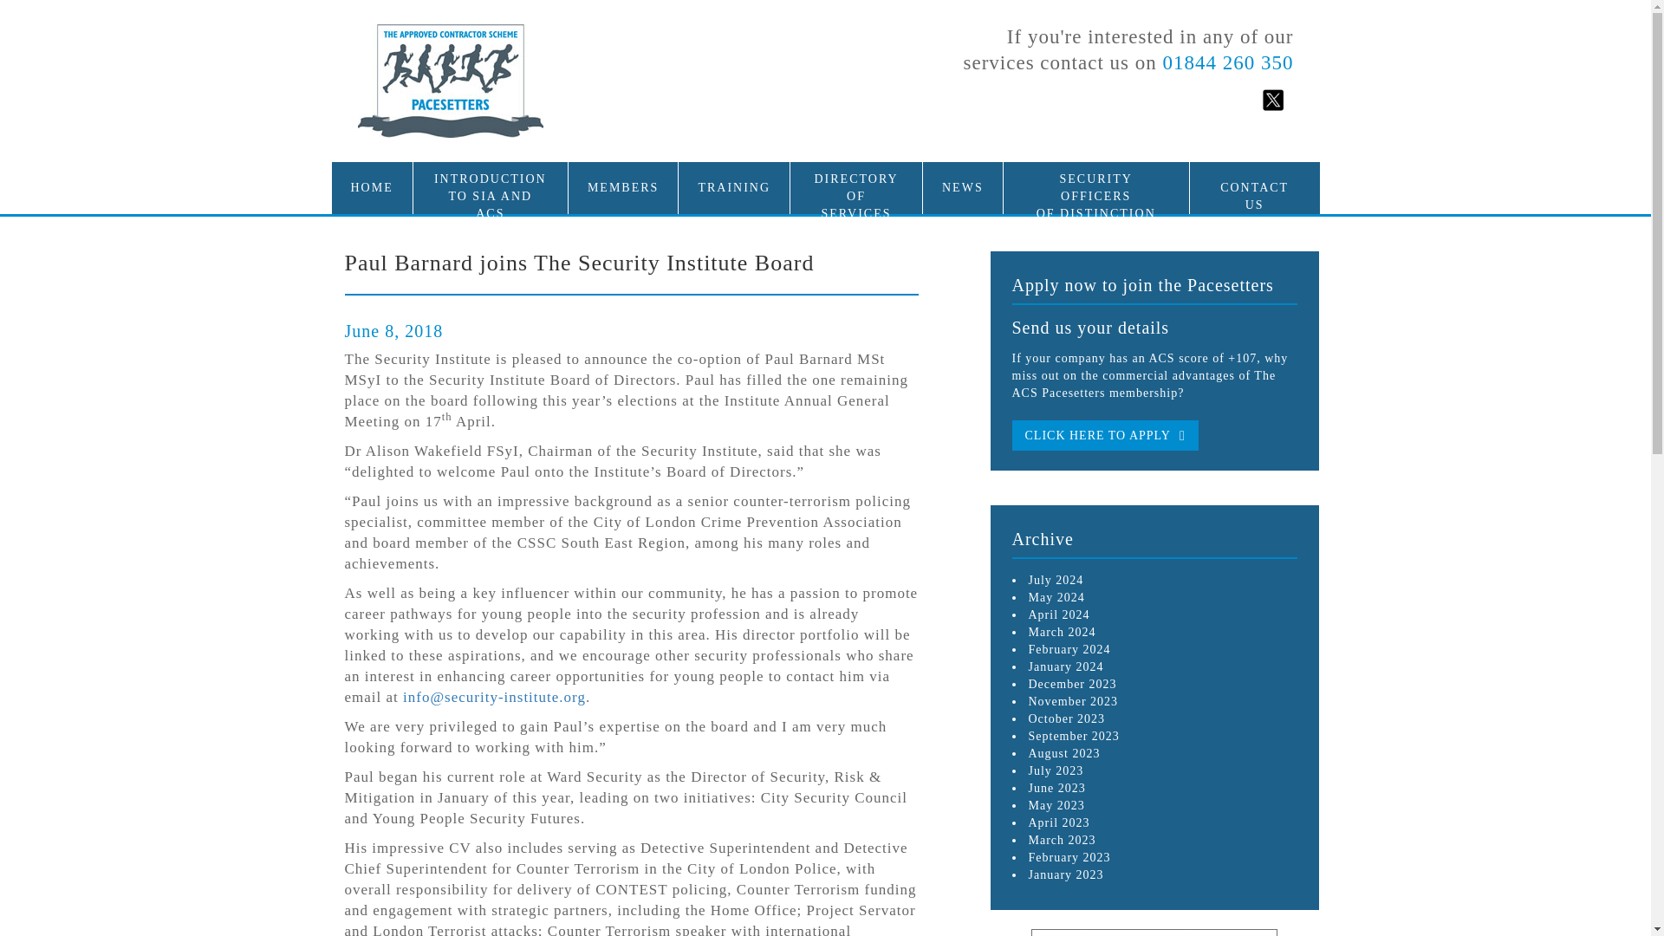 The width and height of the screenshot is (1664, 936). Describe the element at coordinates (1056, 806) in the screenshot. I see `May 2024` at that location.